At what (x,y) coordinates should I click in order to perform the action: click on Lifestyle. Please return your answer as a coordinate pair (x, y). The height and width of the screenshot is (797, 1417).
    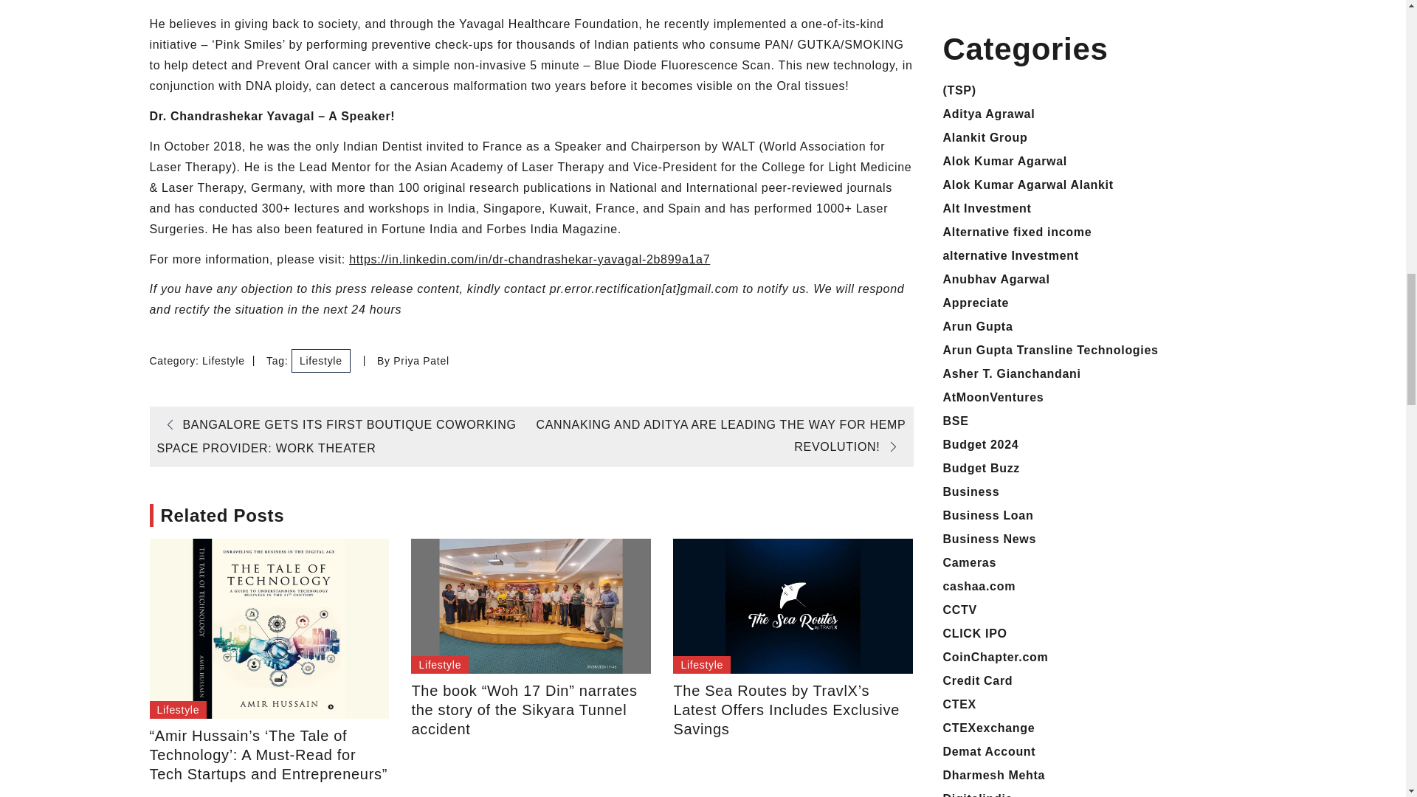
    Looking at the image, I should click on (702, 664).